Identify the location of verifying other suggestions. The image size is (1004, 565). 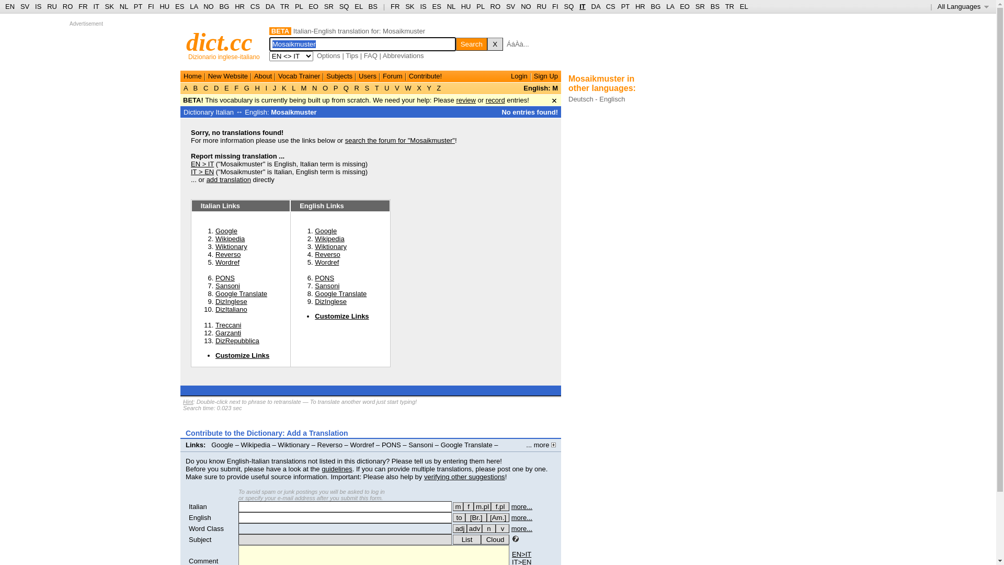
(464, 477).